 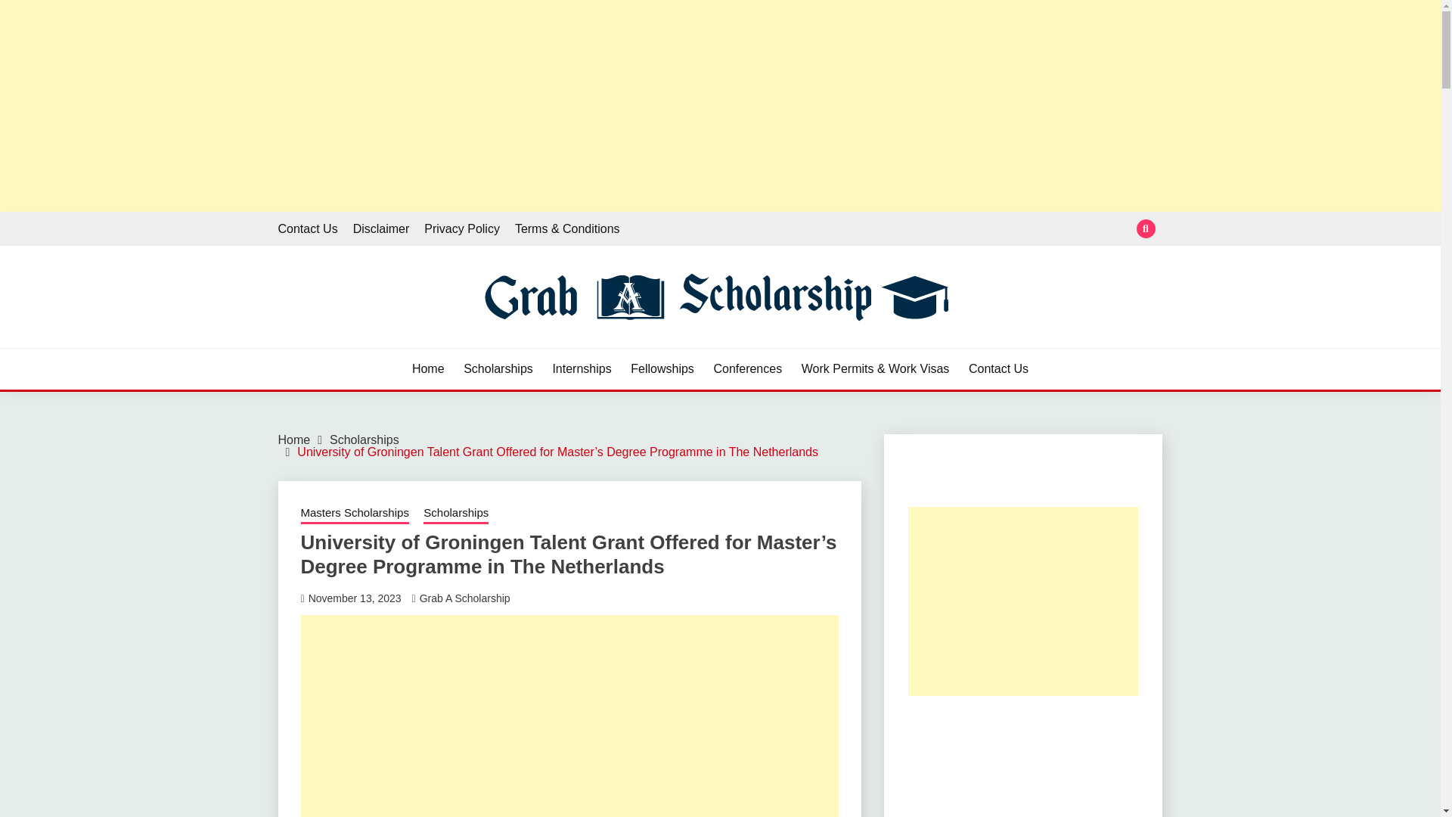 I want to click on Fellowships, so click(x=662, y=369).